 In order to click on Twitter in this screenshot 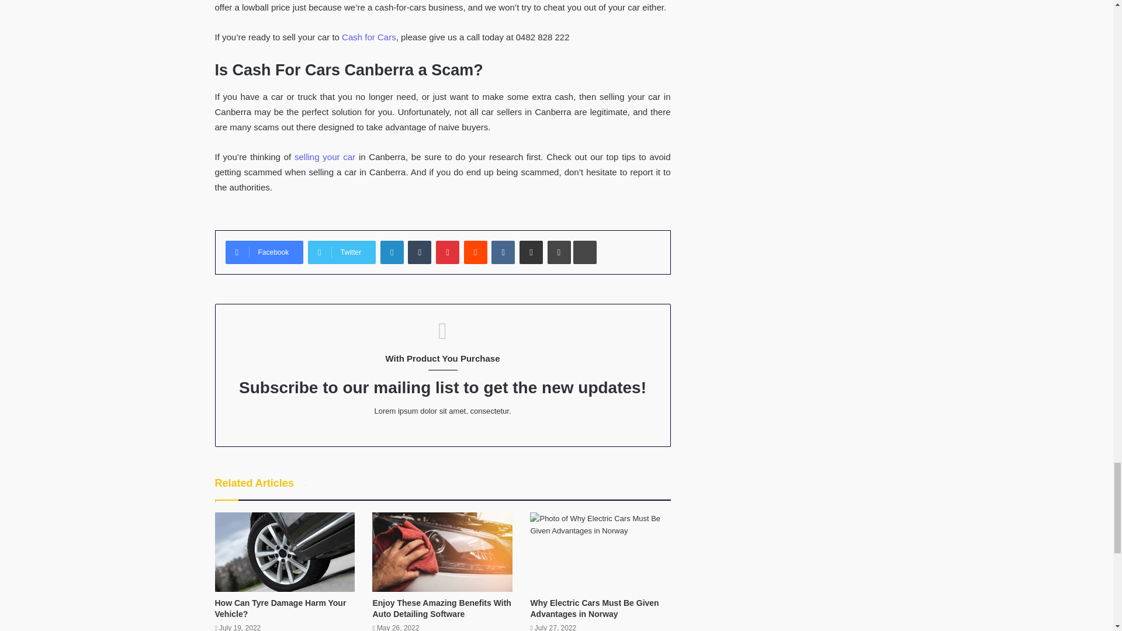, I will do `click(341, 252)`.